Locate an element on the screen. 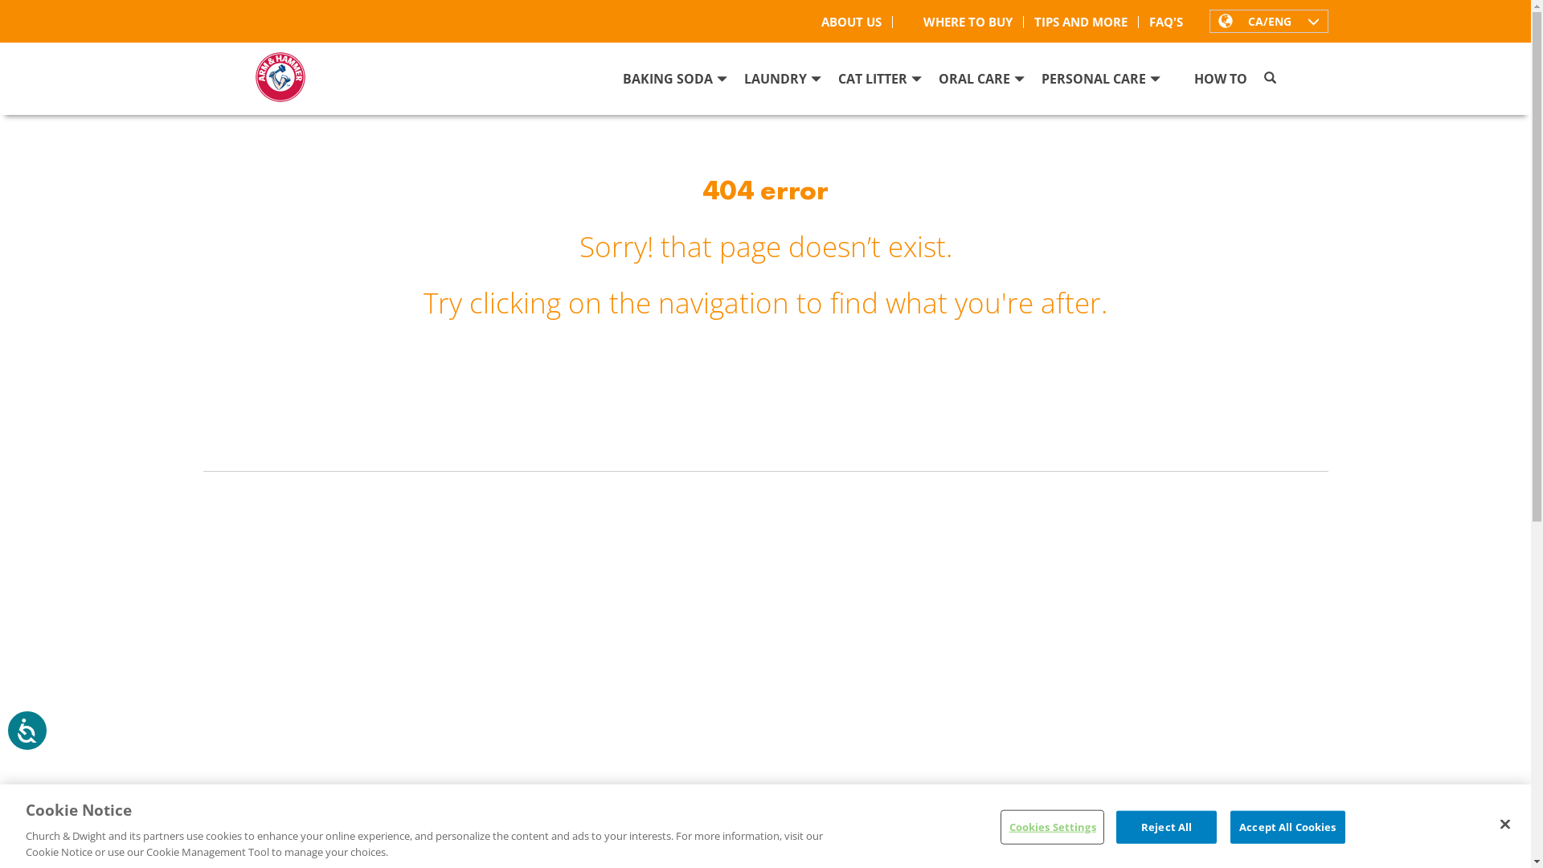 This screenshot has width=1543, height=868. FAQ'S is located at coordinates (1165, 23).